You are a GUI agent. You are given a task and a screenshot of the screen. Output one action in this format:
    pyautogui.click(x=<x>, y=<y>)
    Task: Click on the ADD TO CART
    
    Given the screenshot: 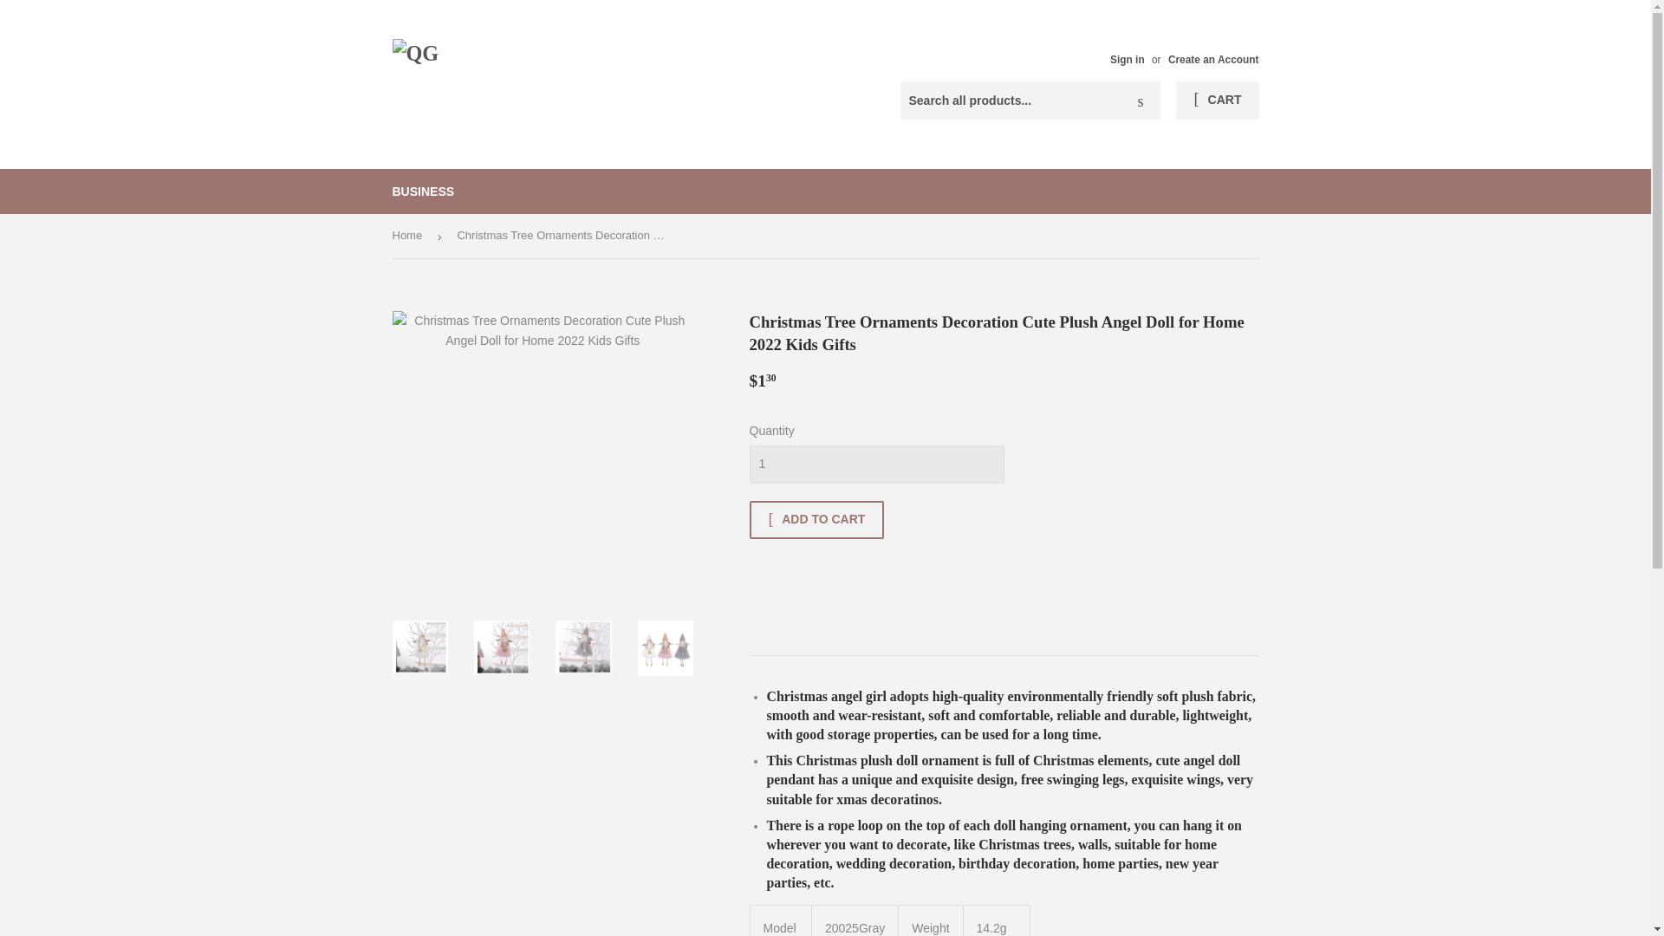 What is the action you would take?
    pyautogui.click(x=816, y=520)
    